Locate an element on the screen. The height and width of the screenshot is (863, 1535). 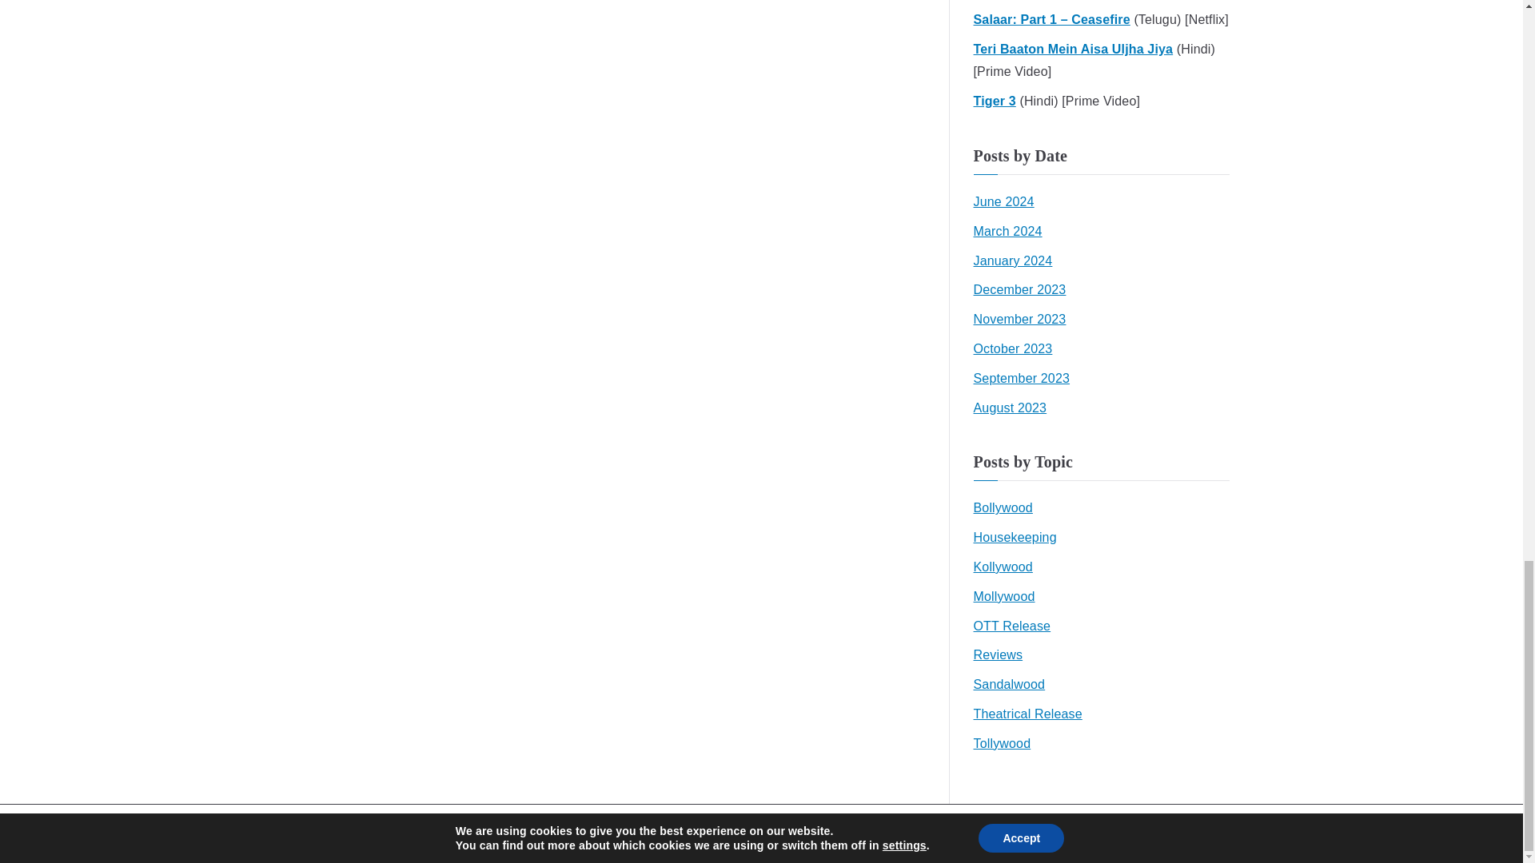
WordPress is located at coordinates (947, 833).